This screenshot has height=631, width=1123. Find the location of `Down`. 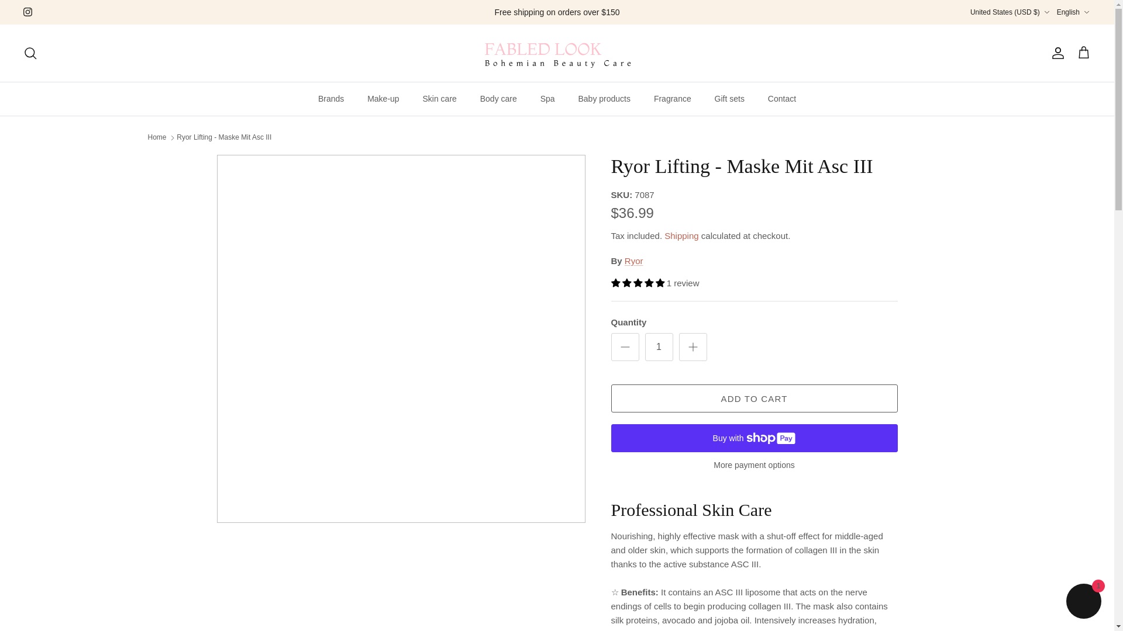

Down is located at coordinates (1086, 12).